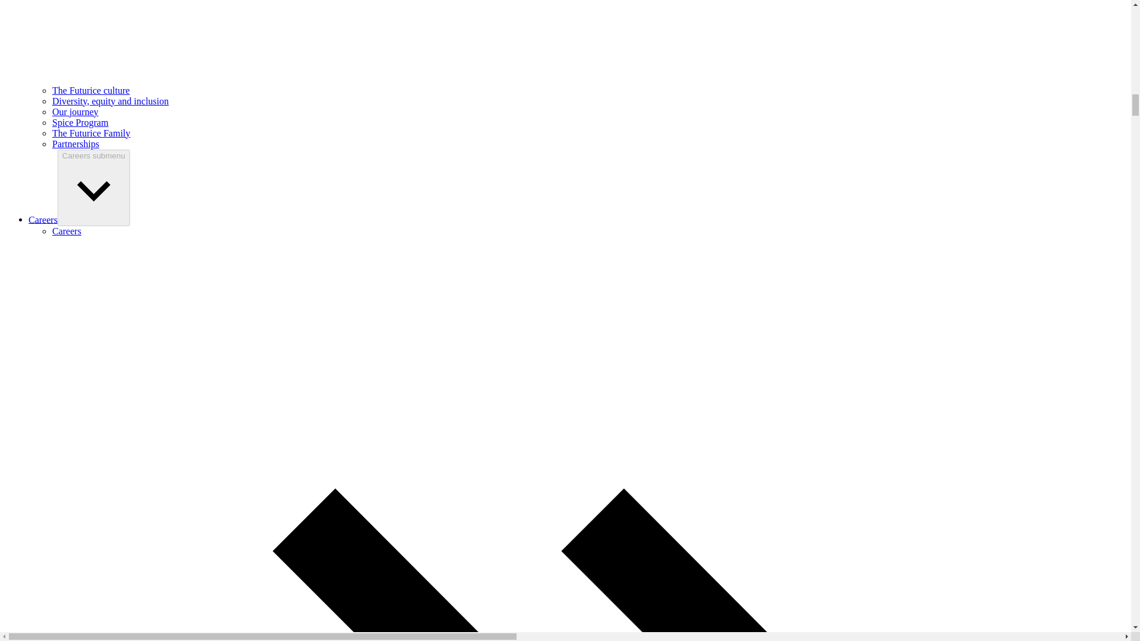 This screenshot has height=641, width=1140. What do you see at coordinates (43, 219) in the screenshot?
I see `Careers` at bounding box center [43, 219].